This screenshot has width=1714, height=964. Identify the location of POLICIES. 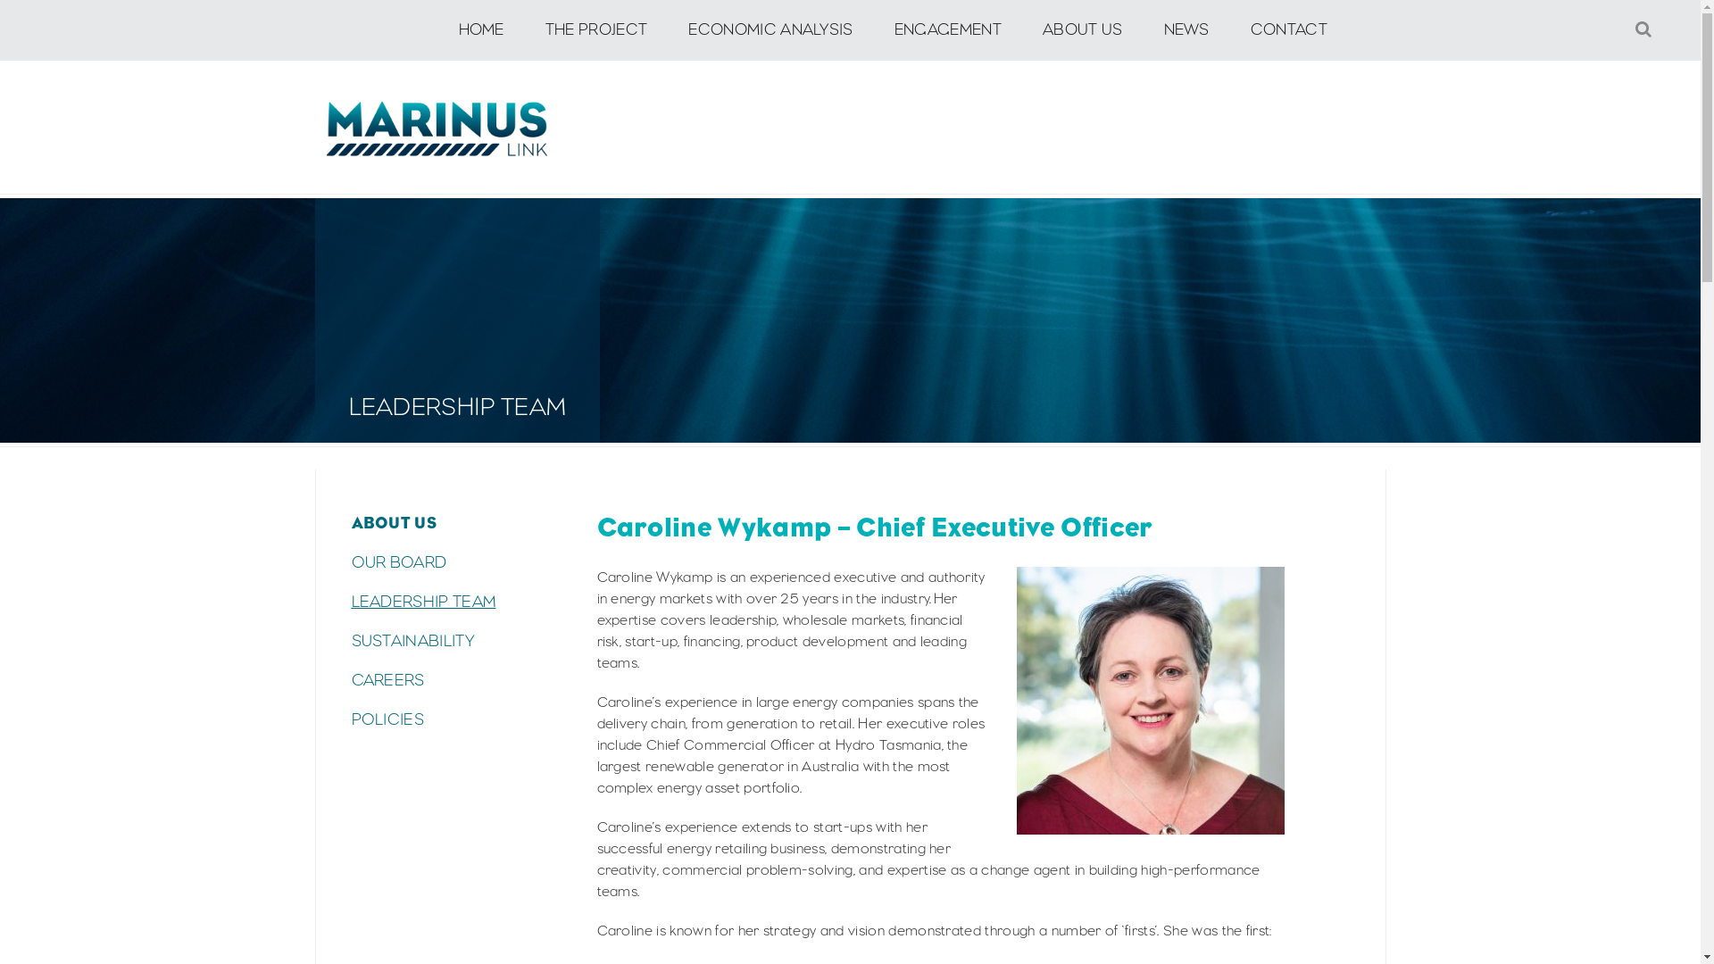
(463, 719).